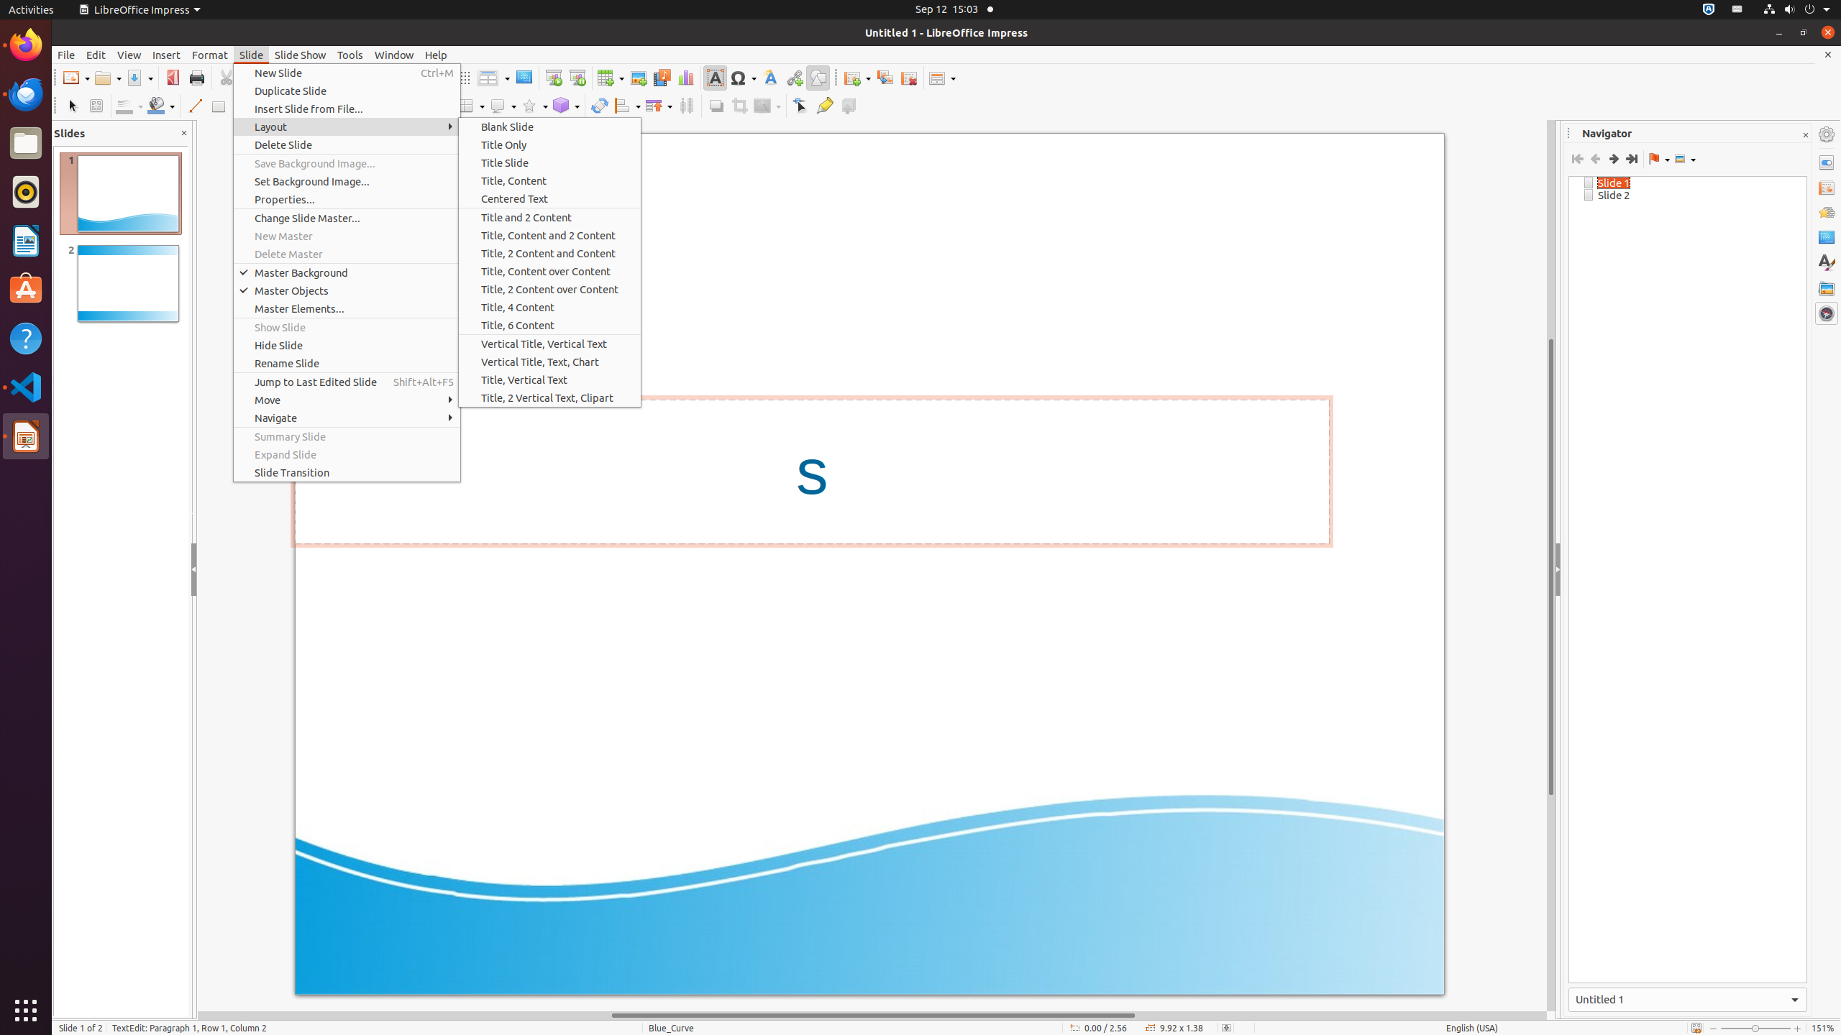 This screenshot has height=1035, width=1841. What do you see at coordinates (549, 162) in the screenshot?
I see `Title Slide` at bounding box center [549, 162].